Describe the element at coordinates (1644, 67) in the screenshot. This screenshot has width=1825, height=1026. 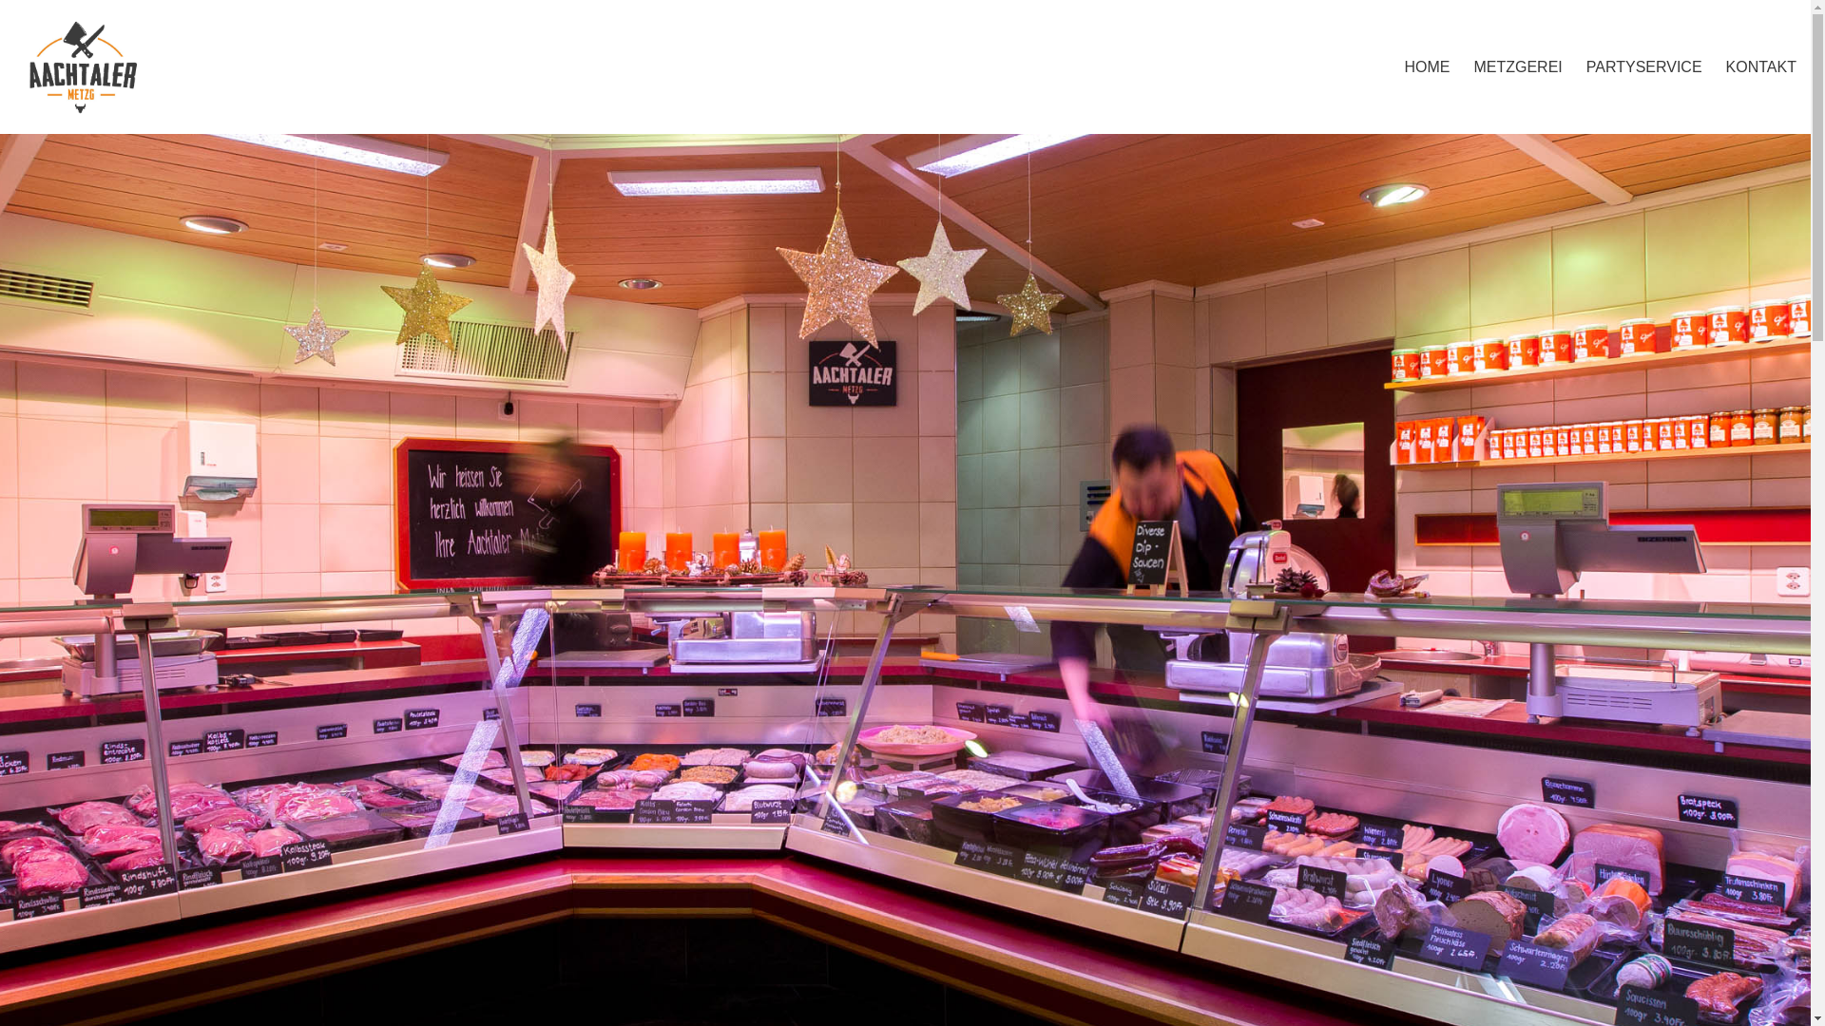
I see `PARTYSERVICE` at that location.